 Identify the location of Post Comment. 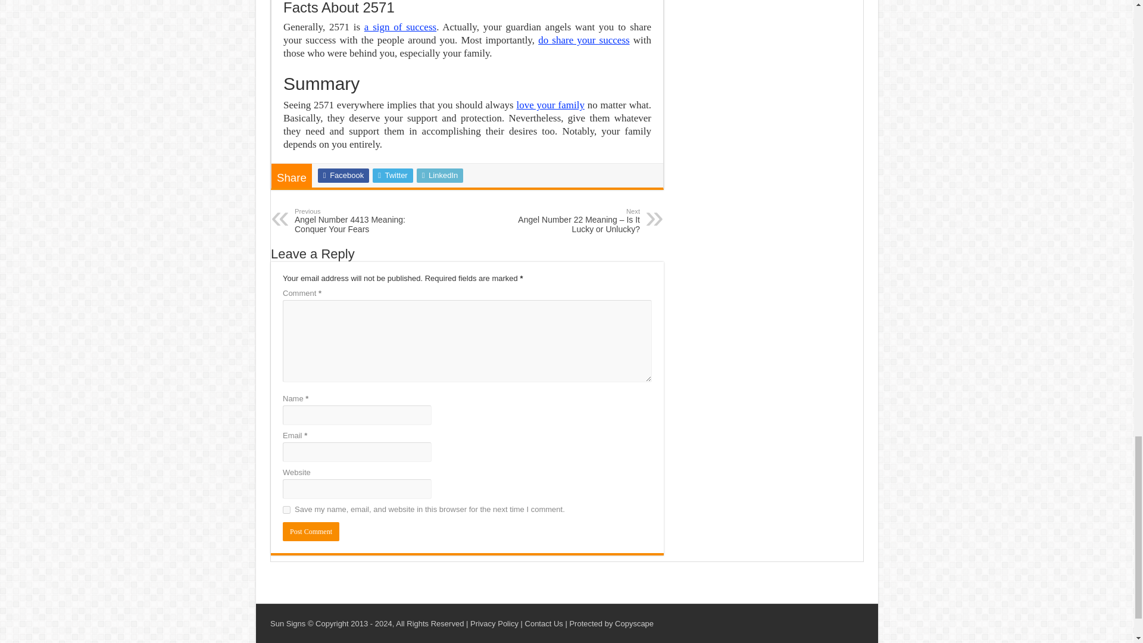
(311, 531).